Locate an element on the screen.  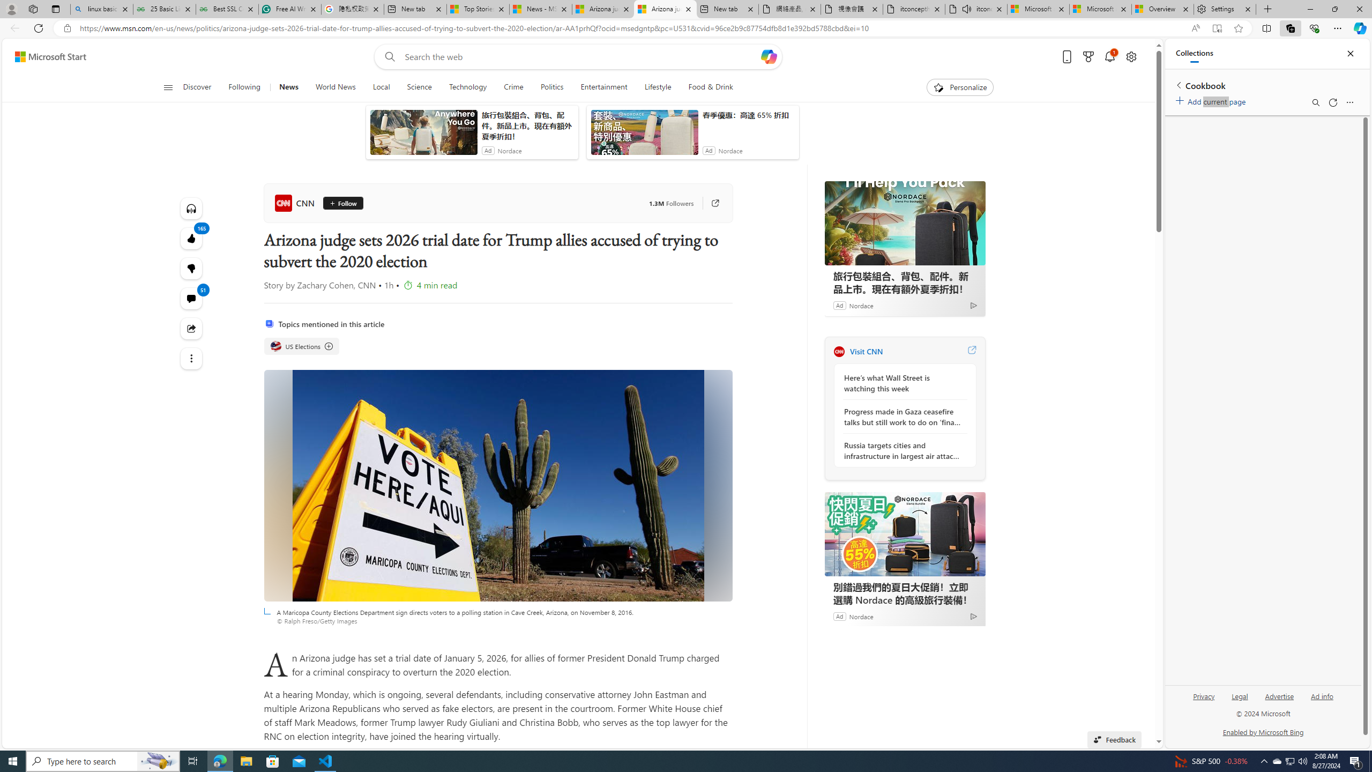
Visit CNN website is located at coordinates (972, 351).